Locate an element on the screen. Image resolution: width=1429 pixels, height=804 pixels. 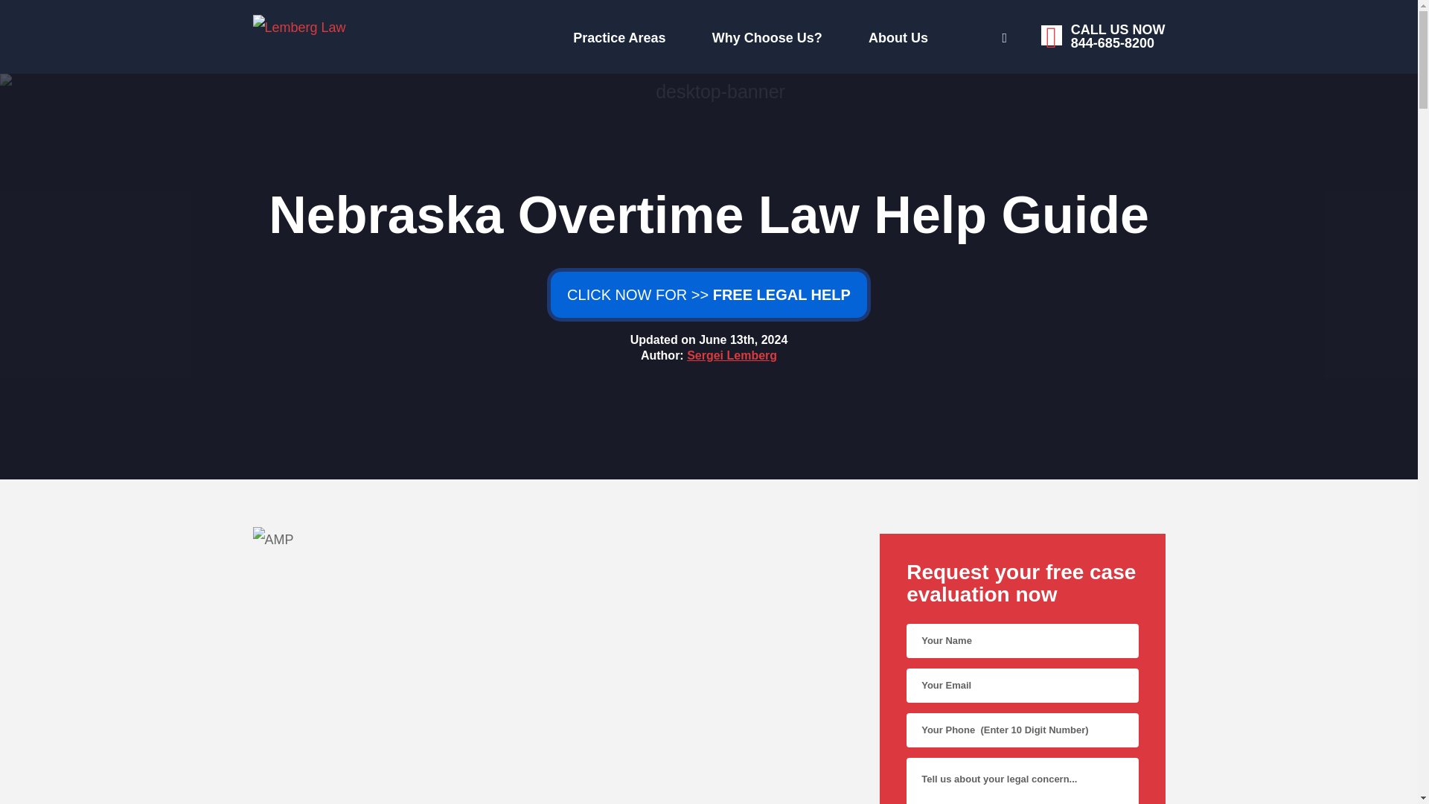
Practice Areas is located at coordinates (746, 34).